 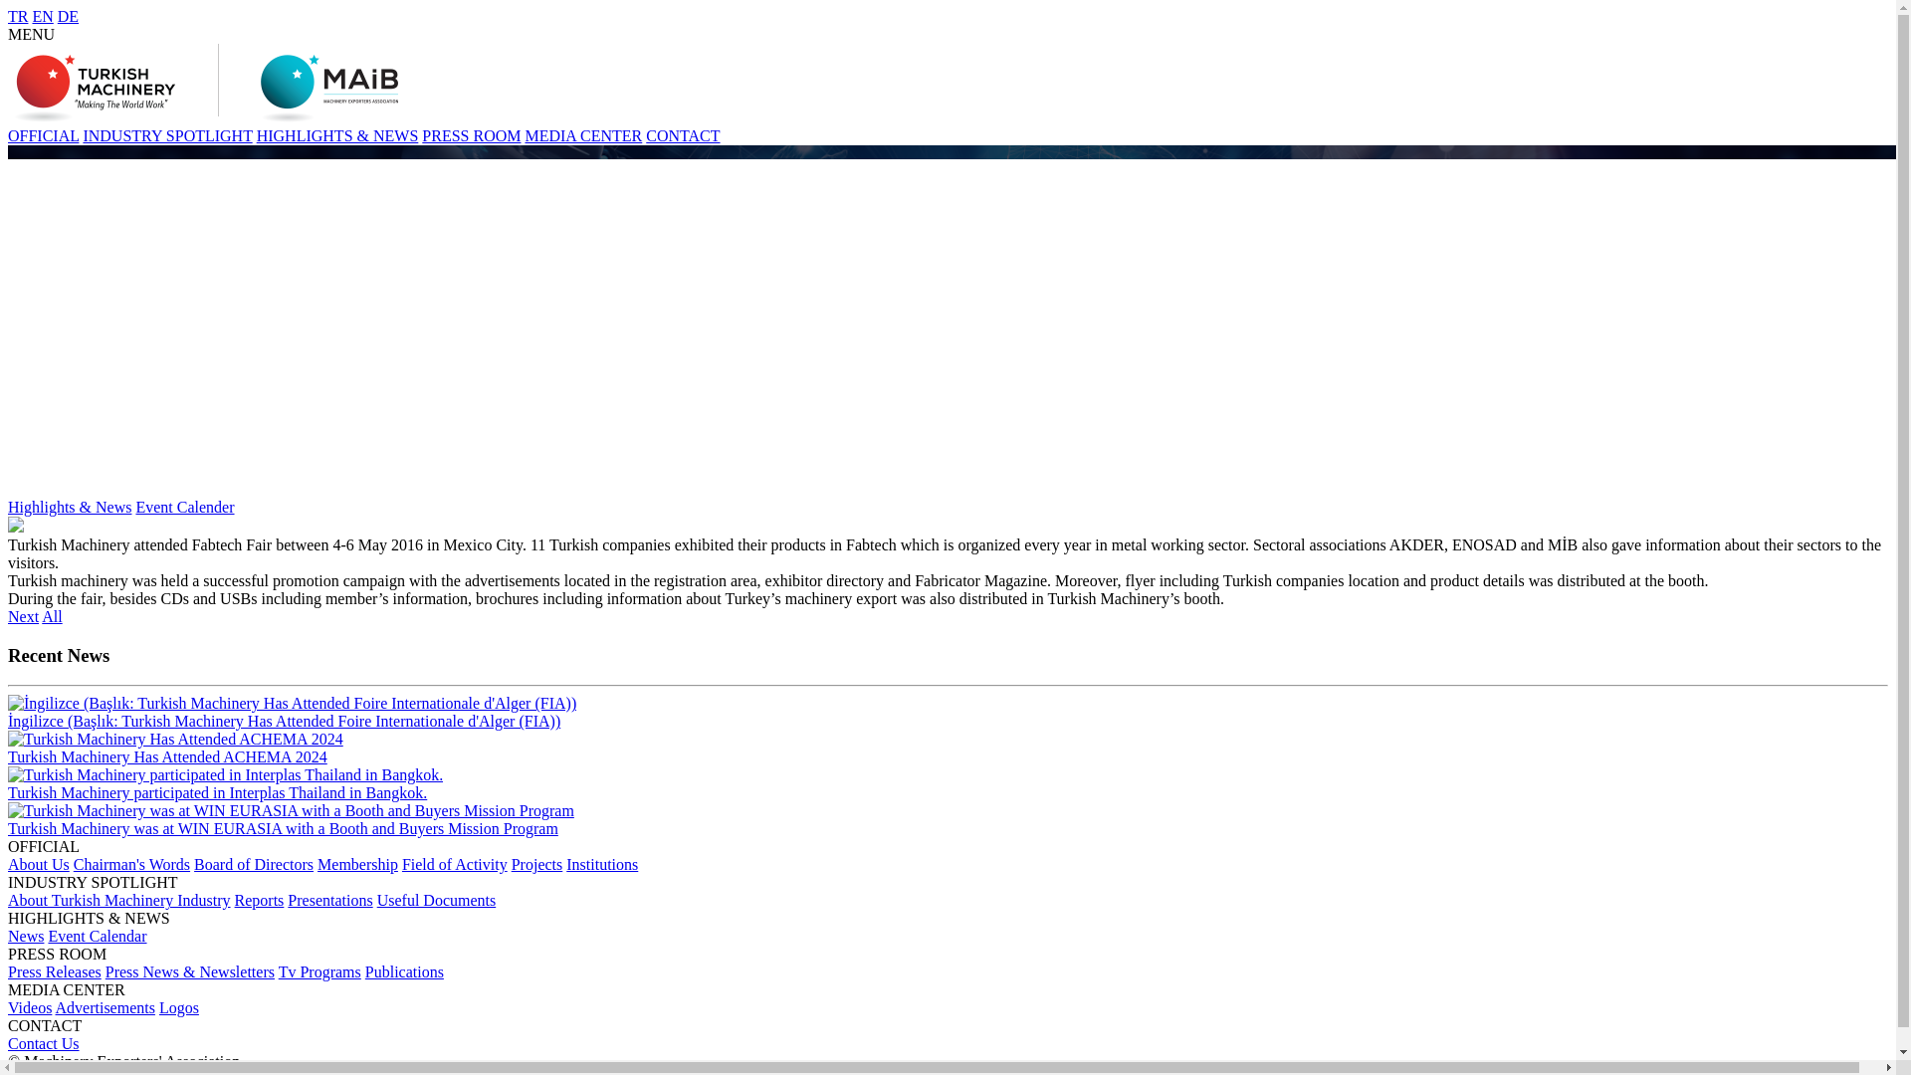 I want to click on About Us, so click(x=38, y=864).